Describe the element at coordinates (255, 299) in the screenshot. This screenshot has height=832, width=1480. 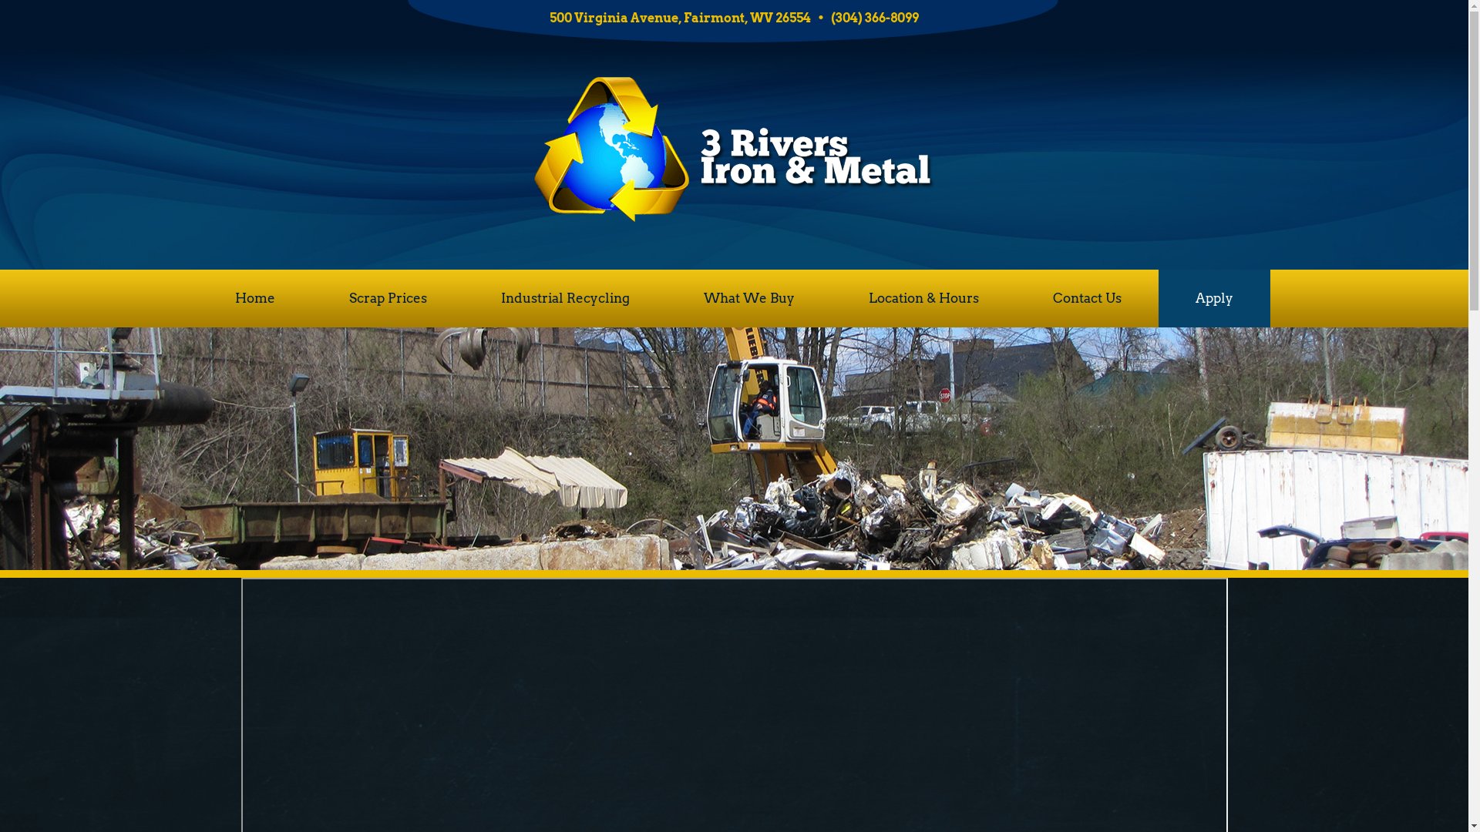
I see `Home` at that location.